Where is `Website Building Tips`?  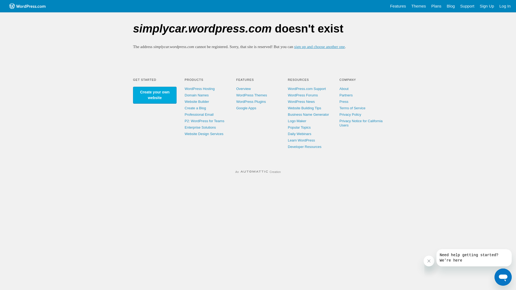
Website Building Tips is located at coordinates (304, 108).